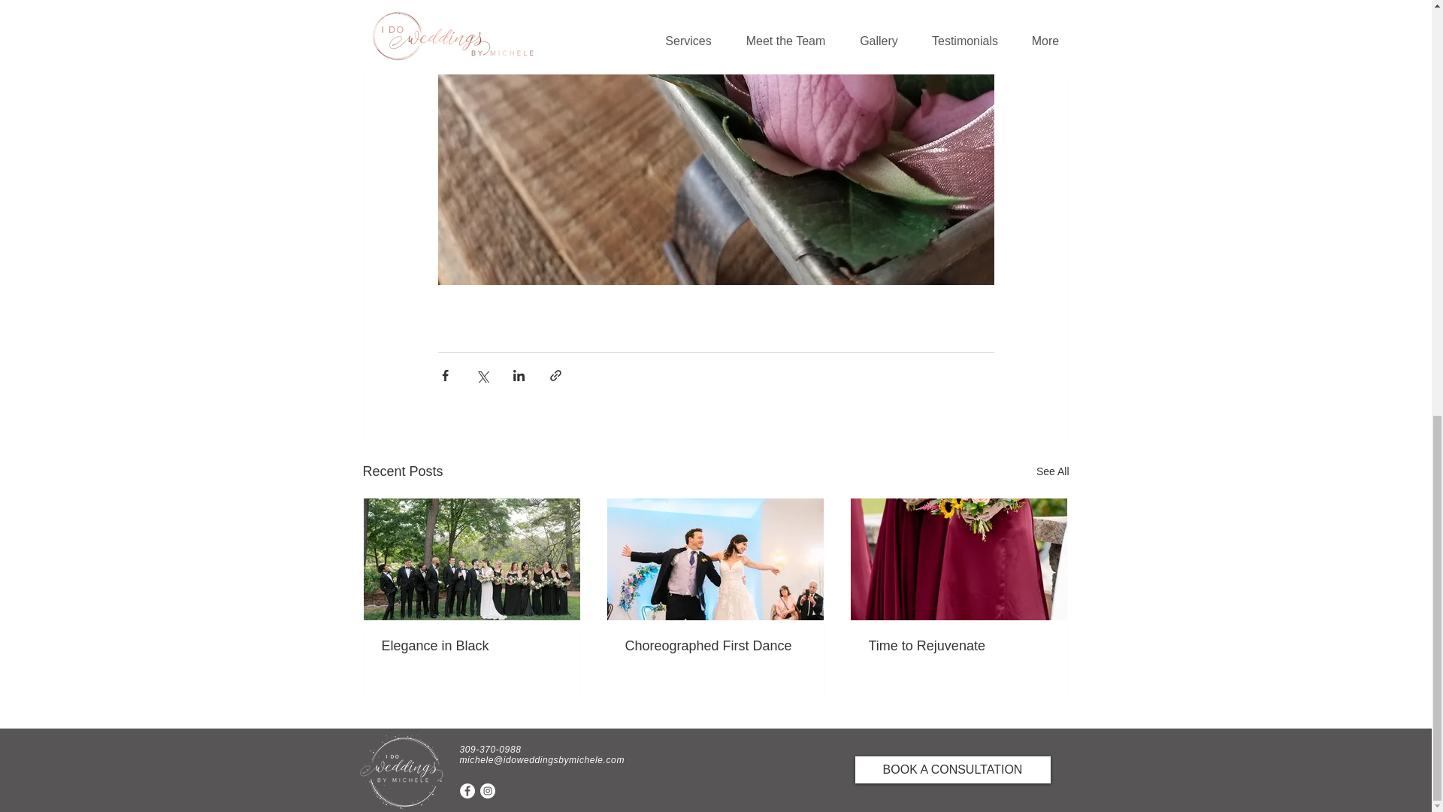  Describe the element at coordinates (472, 646) in the screenshot. I see `Elegance in Black` at that location.